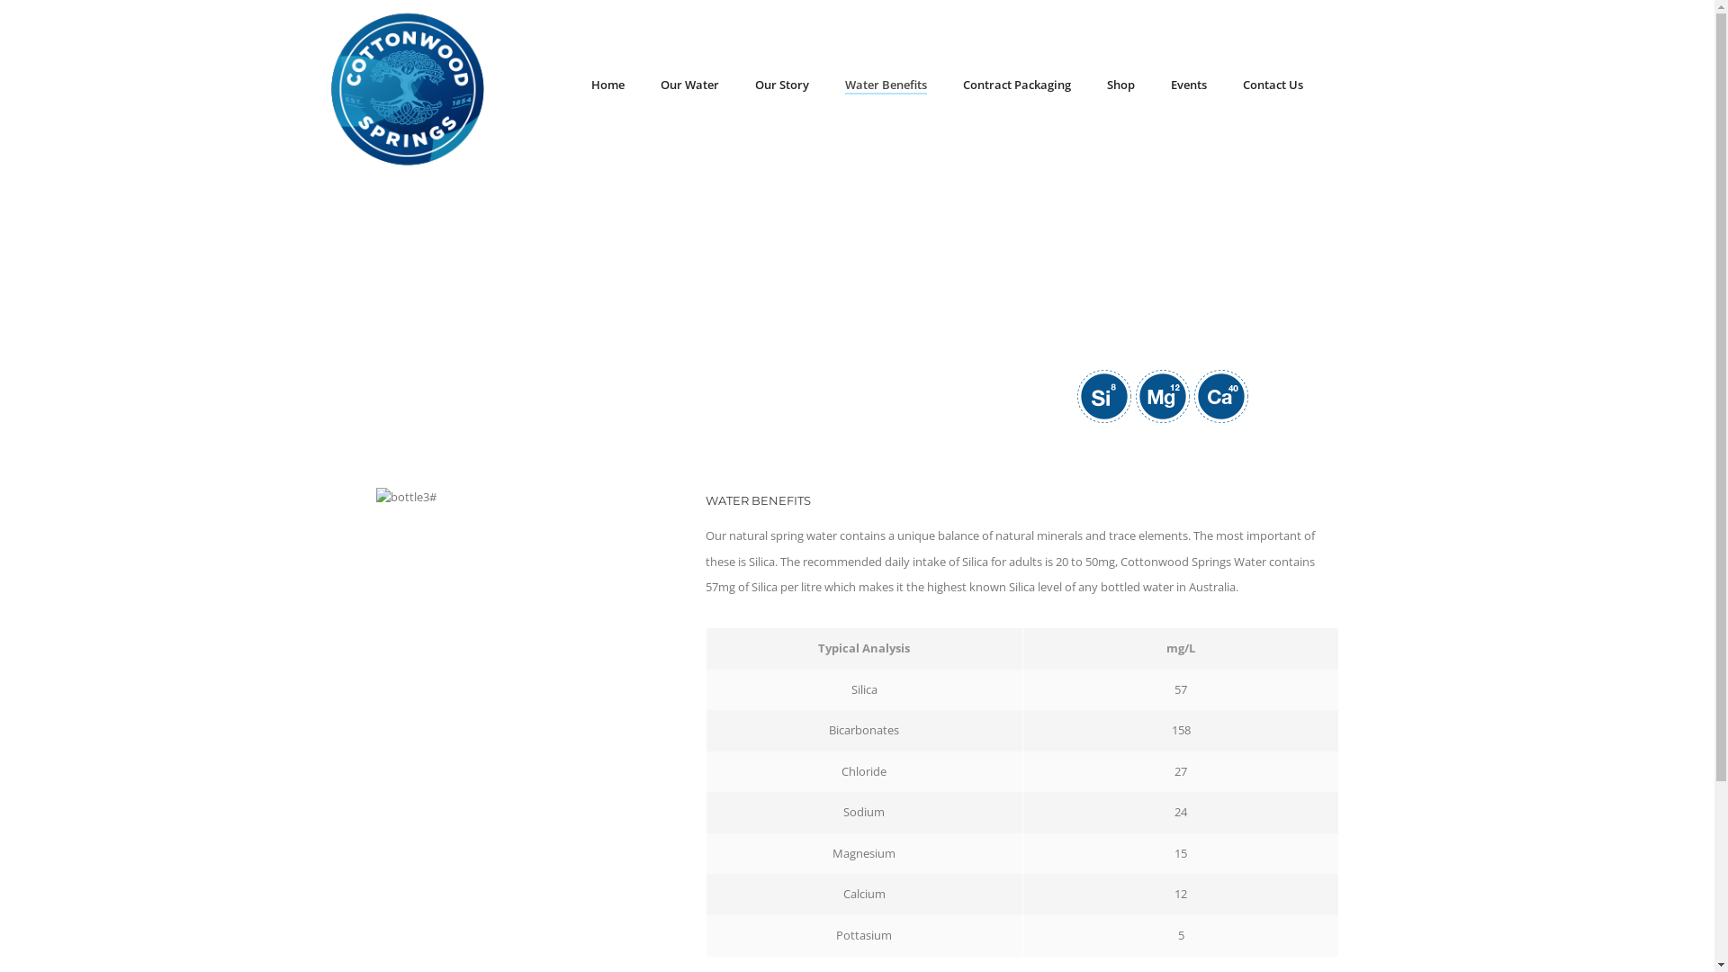 Image resolution: width=1728 pixels, height=972 pixels. Describe the element at coordinates (689, 52) in the screenshot. I see `Our Water` at that location.